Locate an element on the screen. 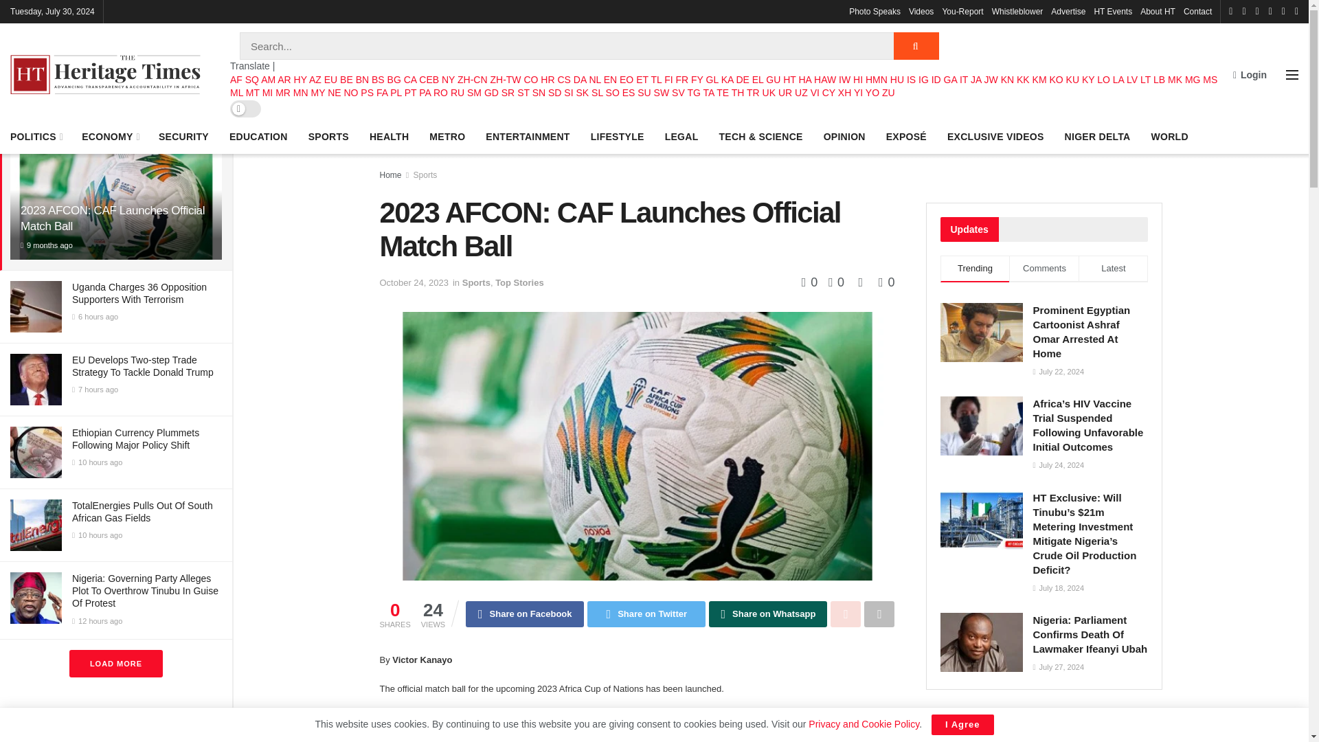  LOAD MORE is located at coordinates (115, 664).